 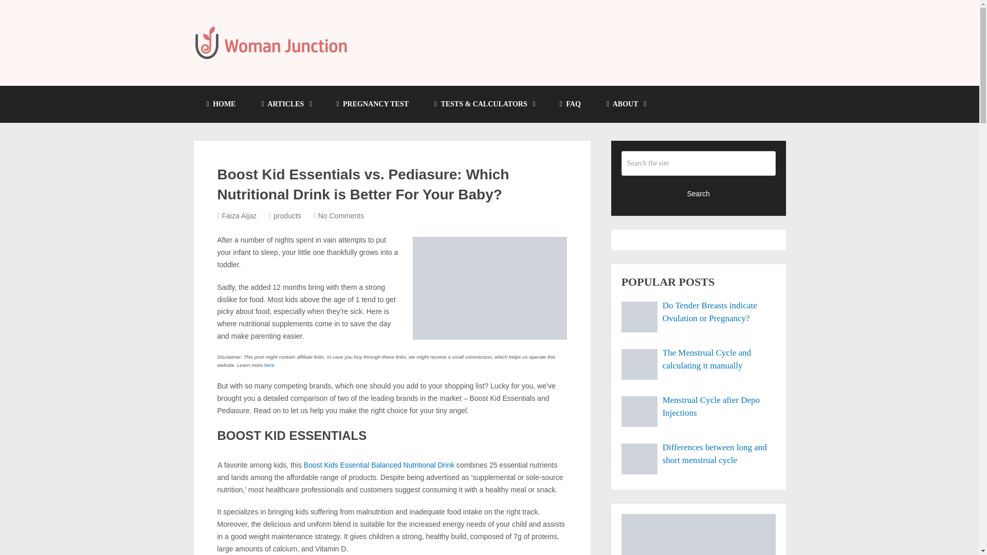 What do you see at coordinates (626, 104) in the screenshot?
I see `ABOUT` at bounding box center [626, 104].